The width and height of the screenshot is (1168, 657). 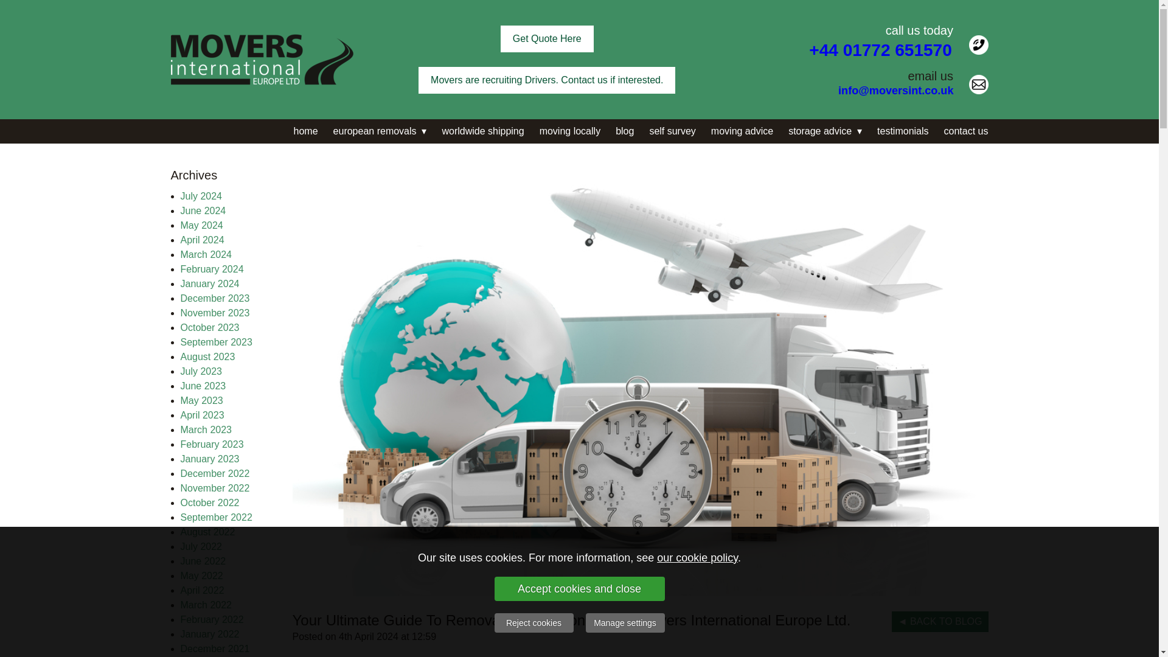 I want to click on european removals, so click(x=372, y=131).